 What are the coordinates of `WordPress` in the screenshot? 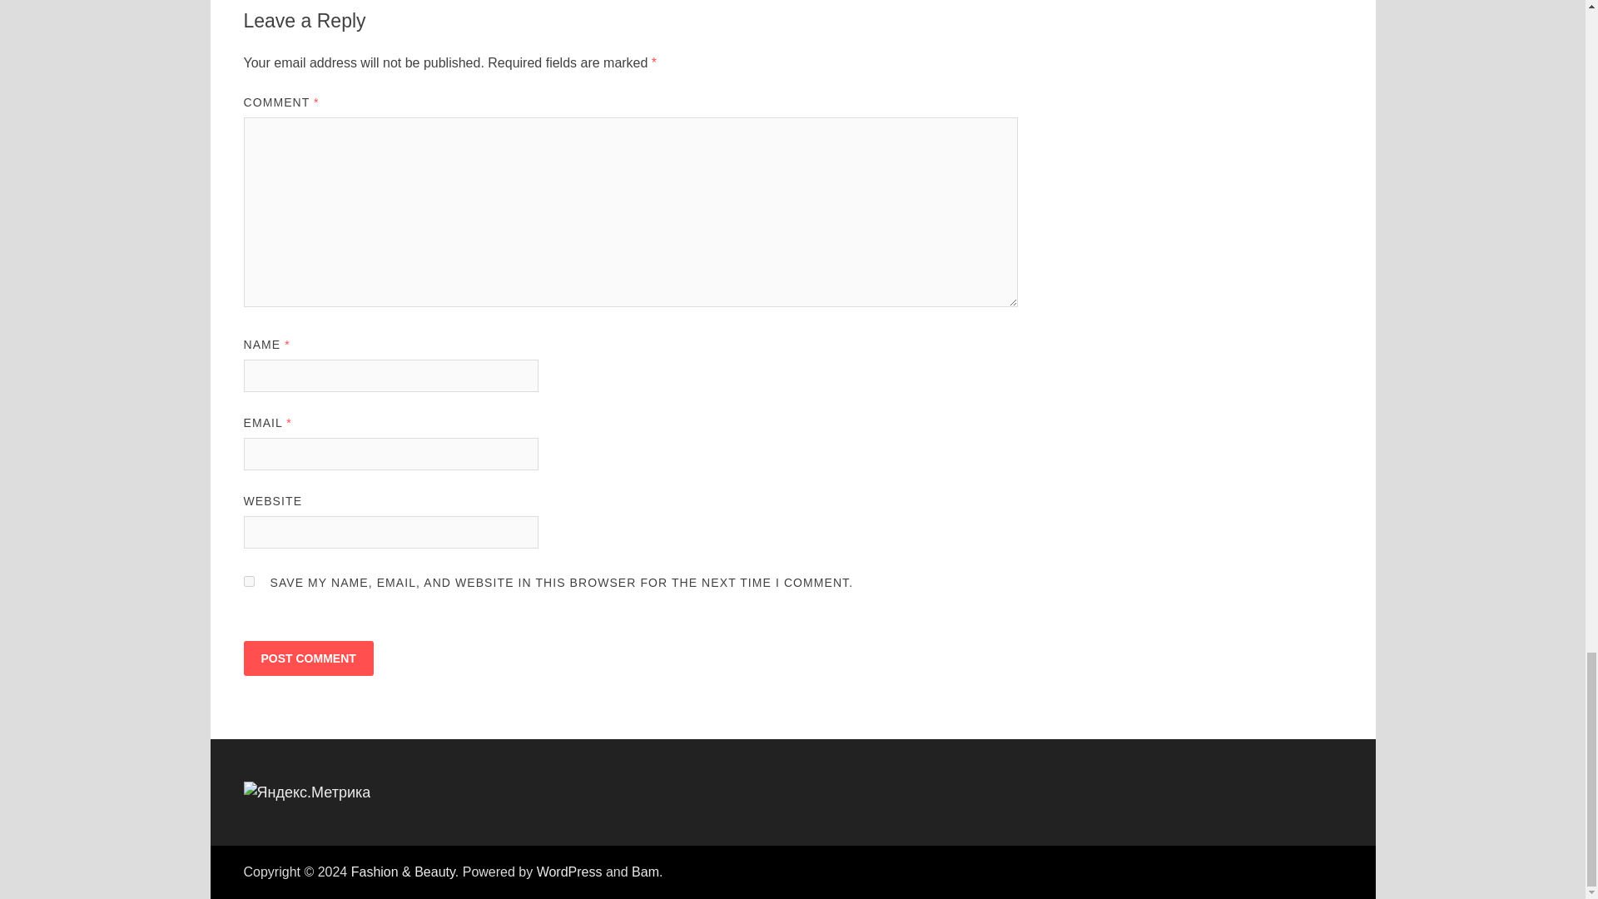 It's located at (569, 872).